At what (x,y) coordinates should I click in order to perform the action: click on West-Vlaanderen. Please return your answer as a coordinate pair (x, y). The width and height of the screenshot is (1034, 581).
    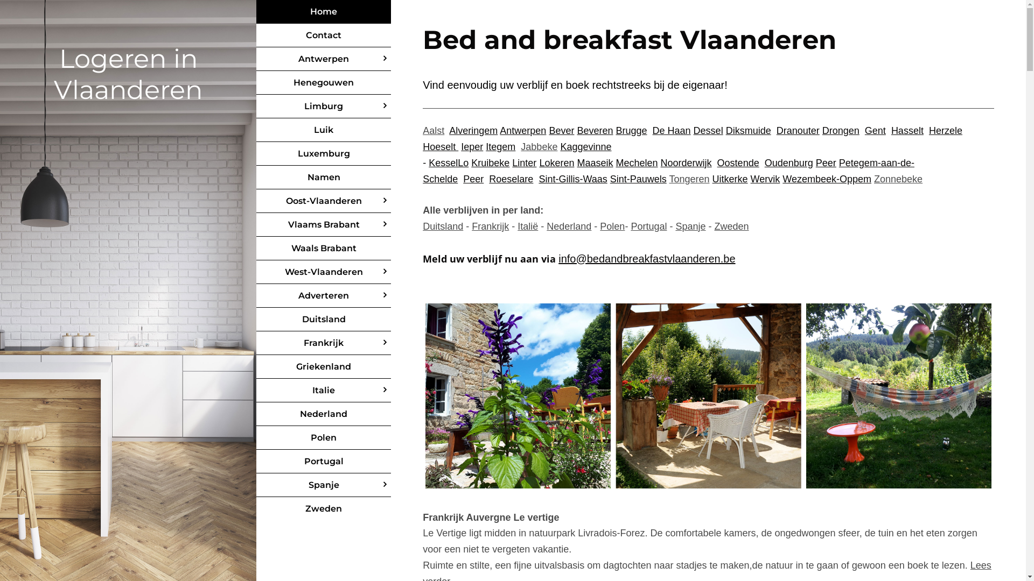
    Looking at the image, I should click on (324, 272).